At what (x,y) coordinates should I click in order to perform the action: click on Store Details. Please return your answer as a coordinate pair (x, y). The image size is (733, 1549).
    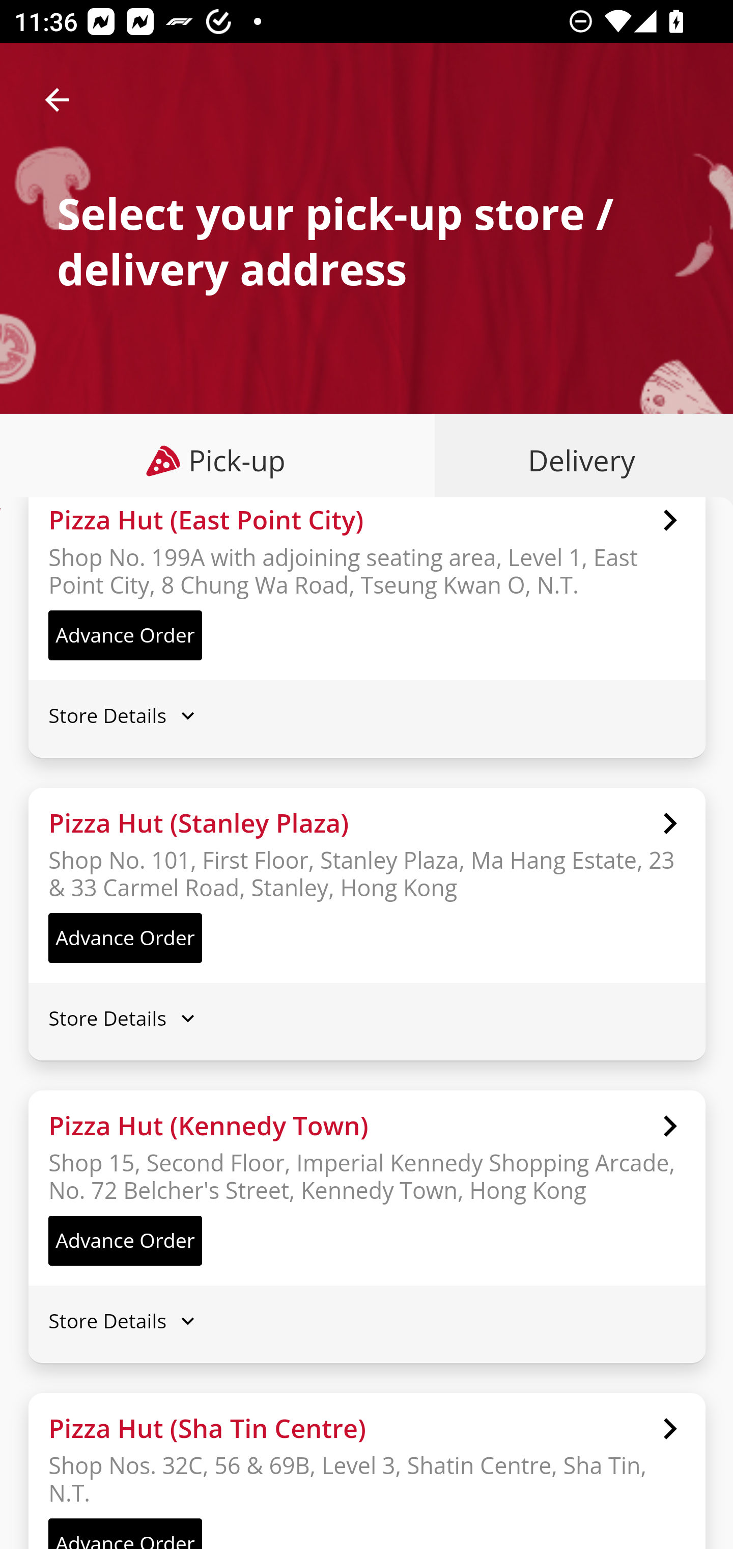
    Looking at the image, I should click on (366, 716).